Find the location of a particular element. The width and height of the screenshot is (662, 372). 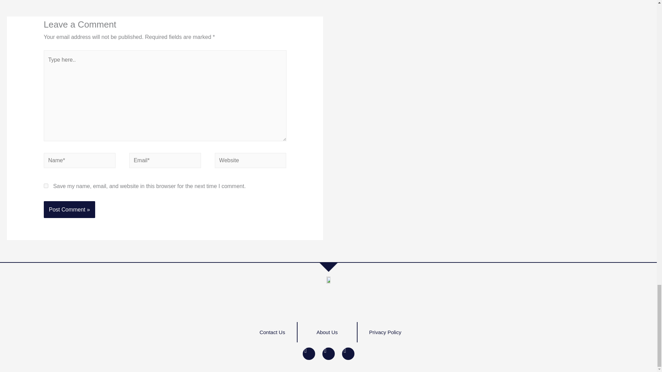

Privacy Policy is located at coordinates (385, 332).